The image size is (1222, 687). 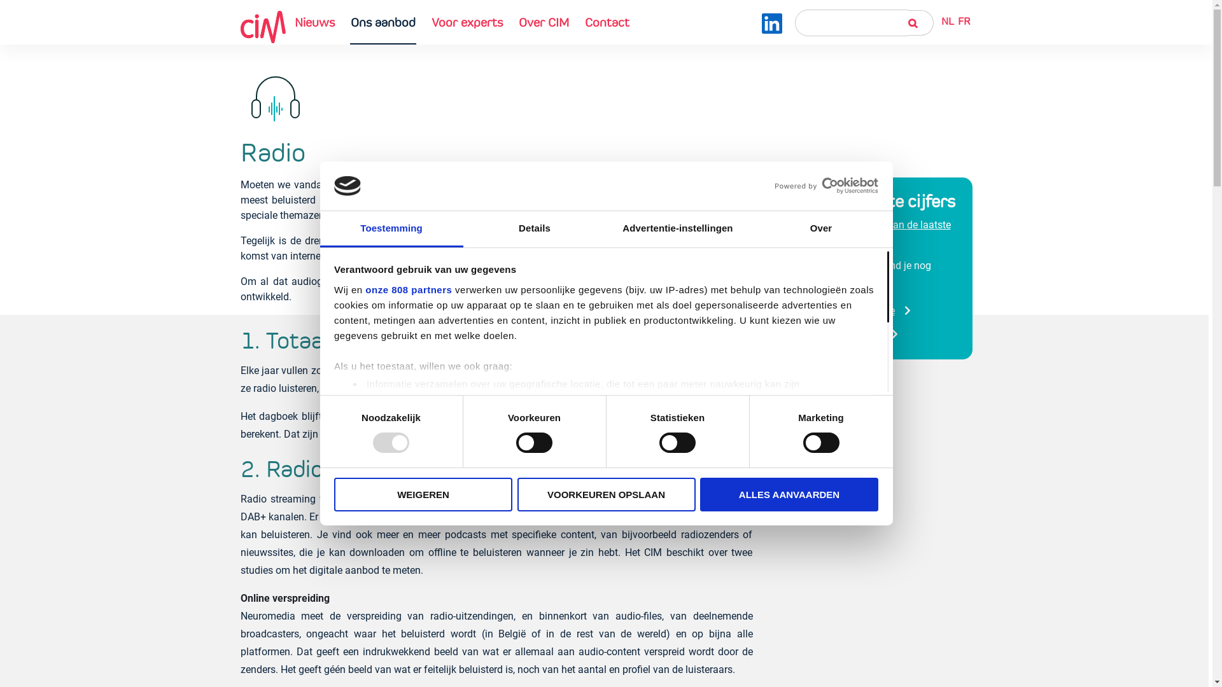 I want to click on Details, so click(x=535, y=229).